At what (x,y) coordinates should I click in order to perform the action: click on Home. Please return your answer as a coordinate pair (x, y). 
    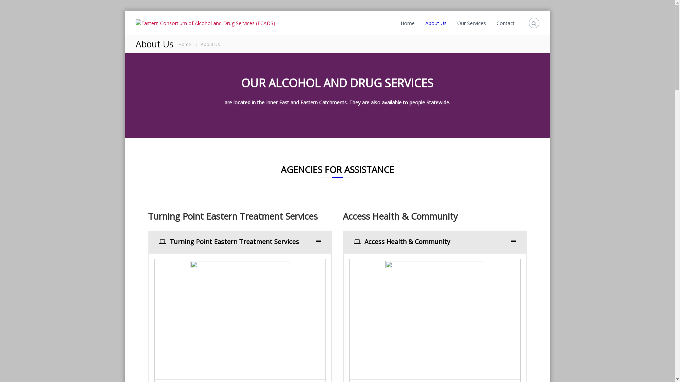
    Looking at the image, I should click on (185, 44).